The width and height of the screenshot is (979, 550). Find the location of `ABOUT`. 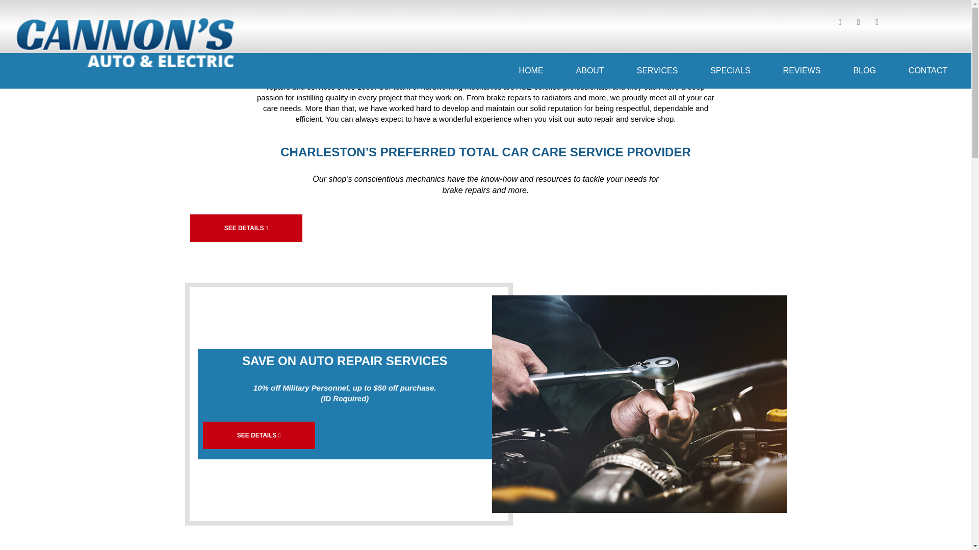

ABOUT is located at coordinates (590, 70).